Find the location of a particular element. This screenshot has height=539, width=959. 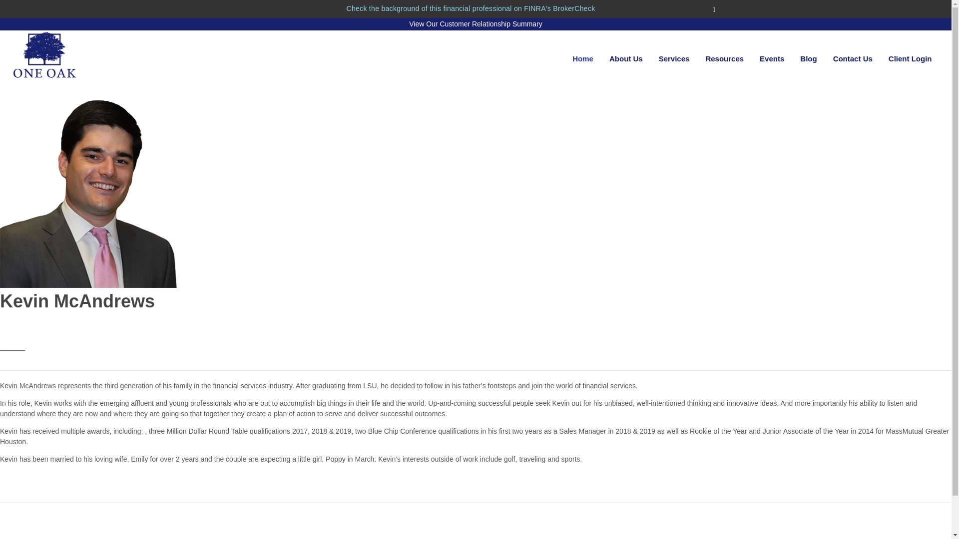

About Us is located at coordinates (626, 59).